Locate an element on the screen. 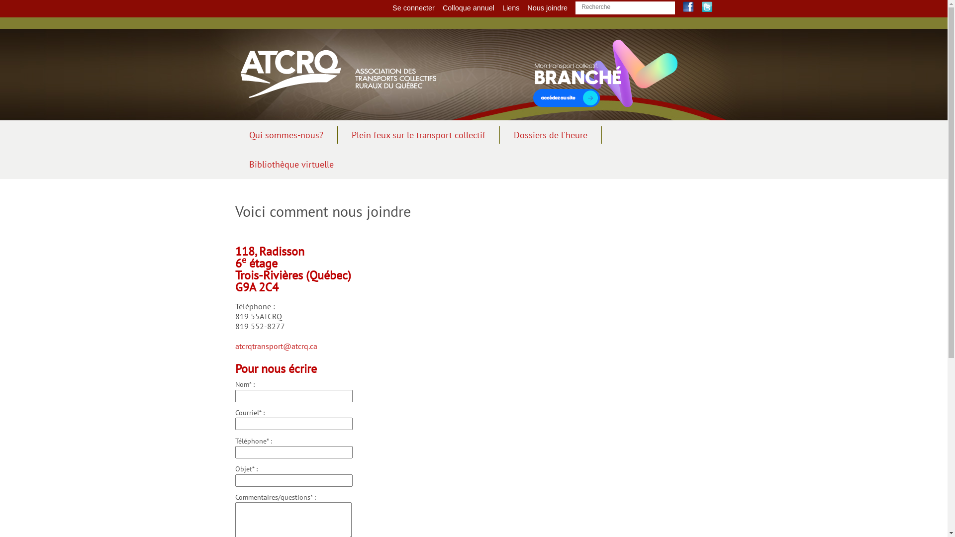 This screenshot has height=537, width=955. Liens is located at coordinates (510, 8).